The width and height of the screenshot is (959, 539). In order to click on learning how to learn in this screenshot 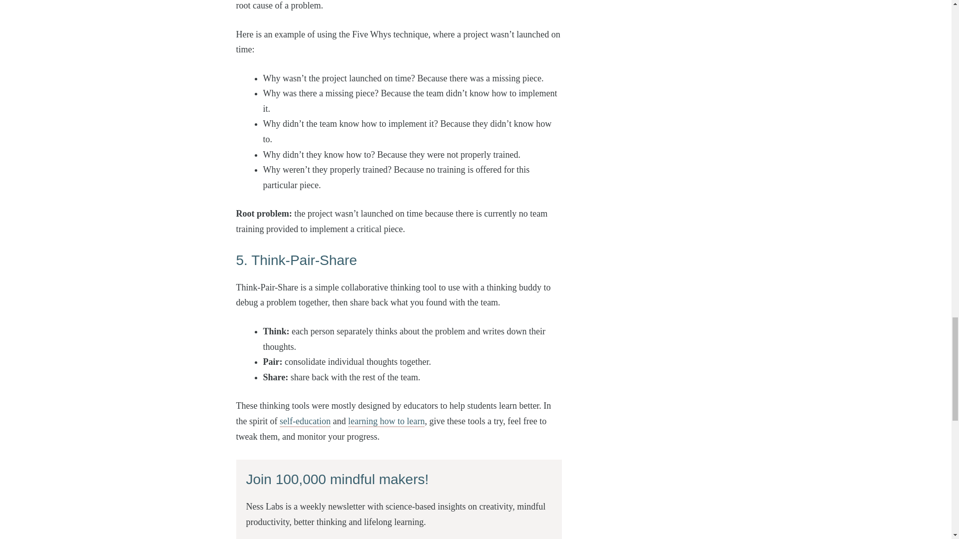, I will do `click(386, 421)`.